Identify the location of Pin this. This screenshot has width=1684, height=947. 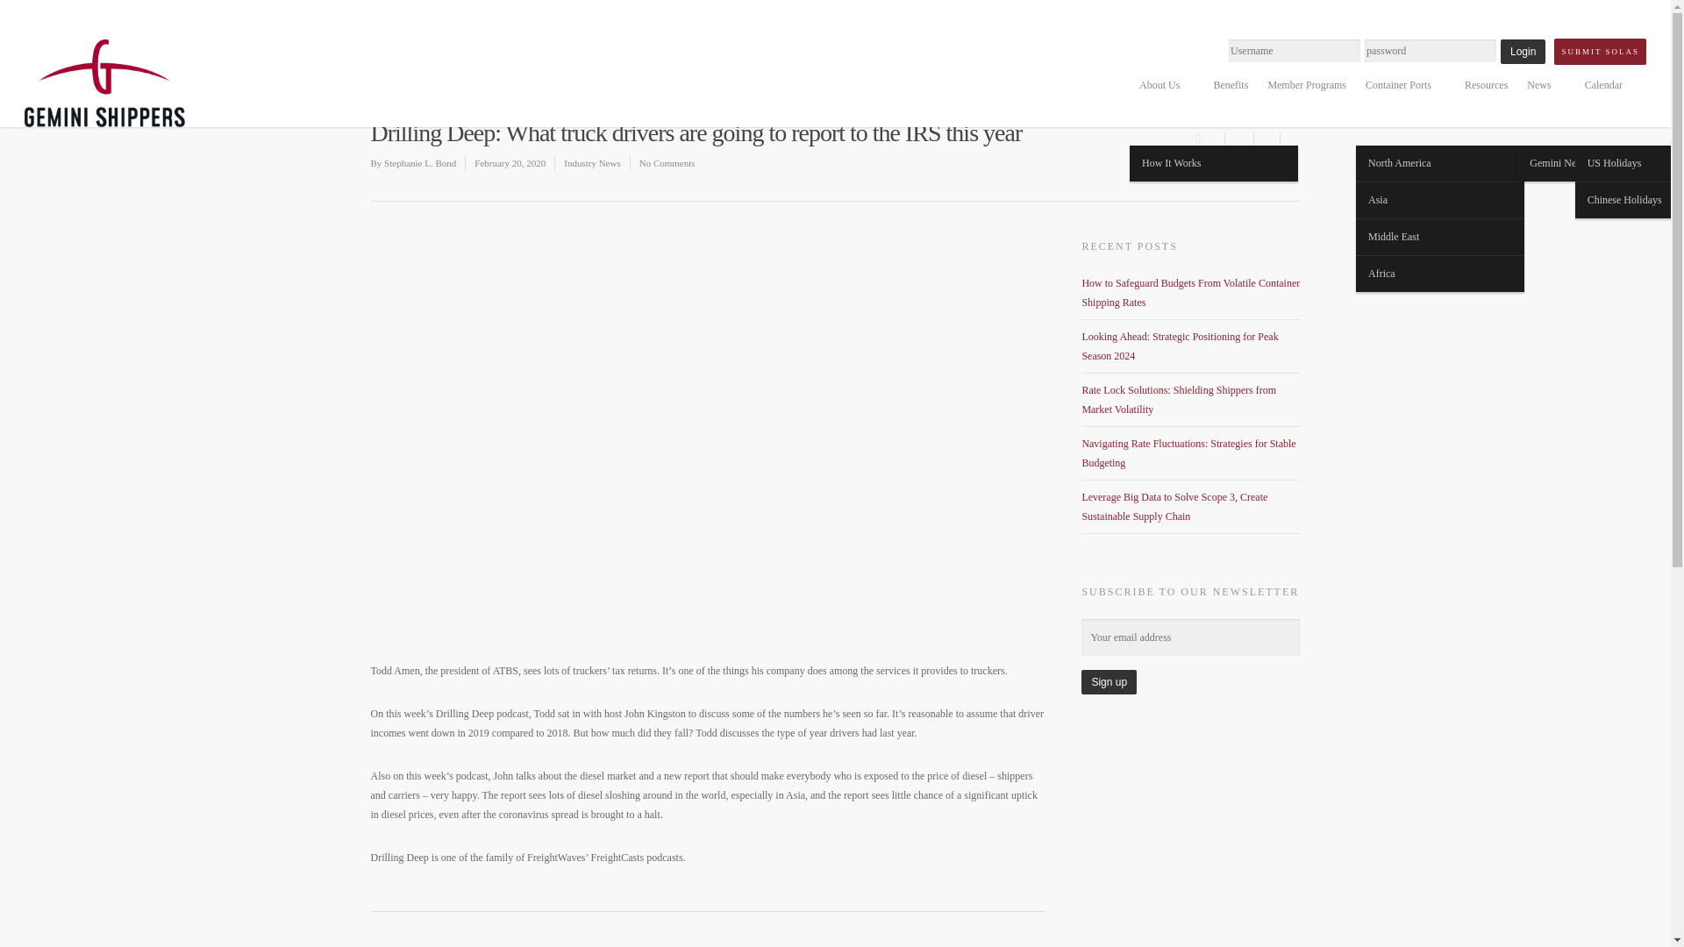
(1289, 139).